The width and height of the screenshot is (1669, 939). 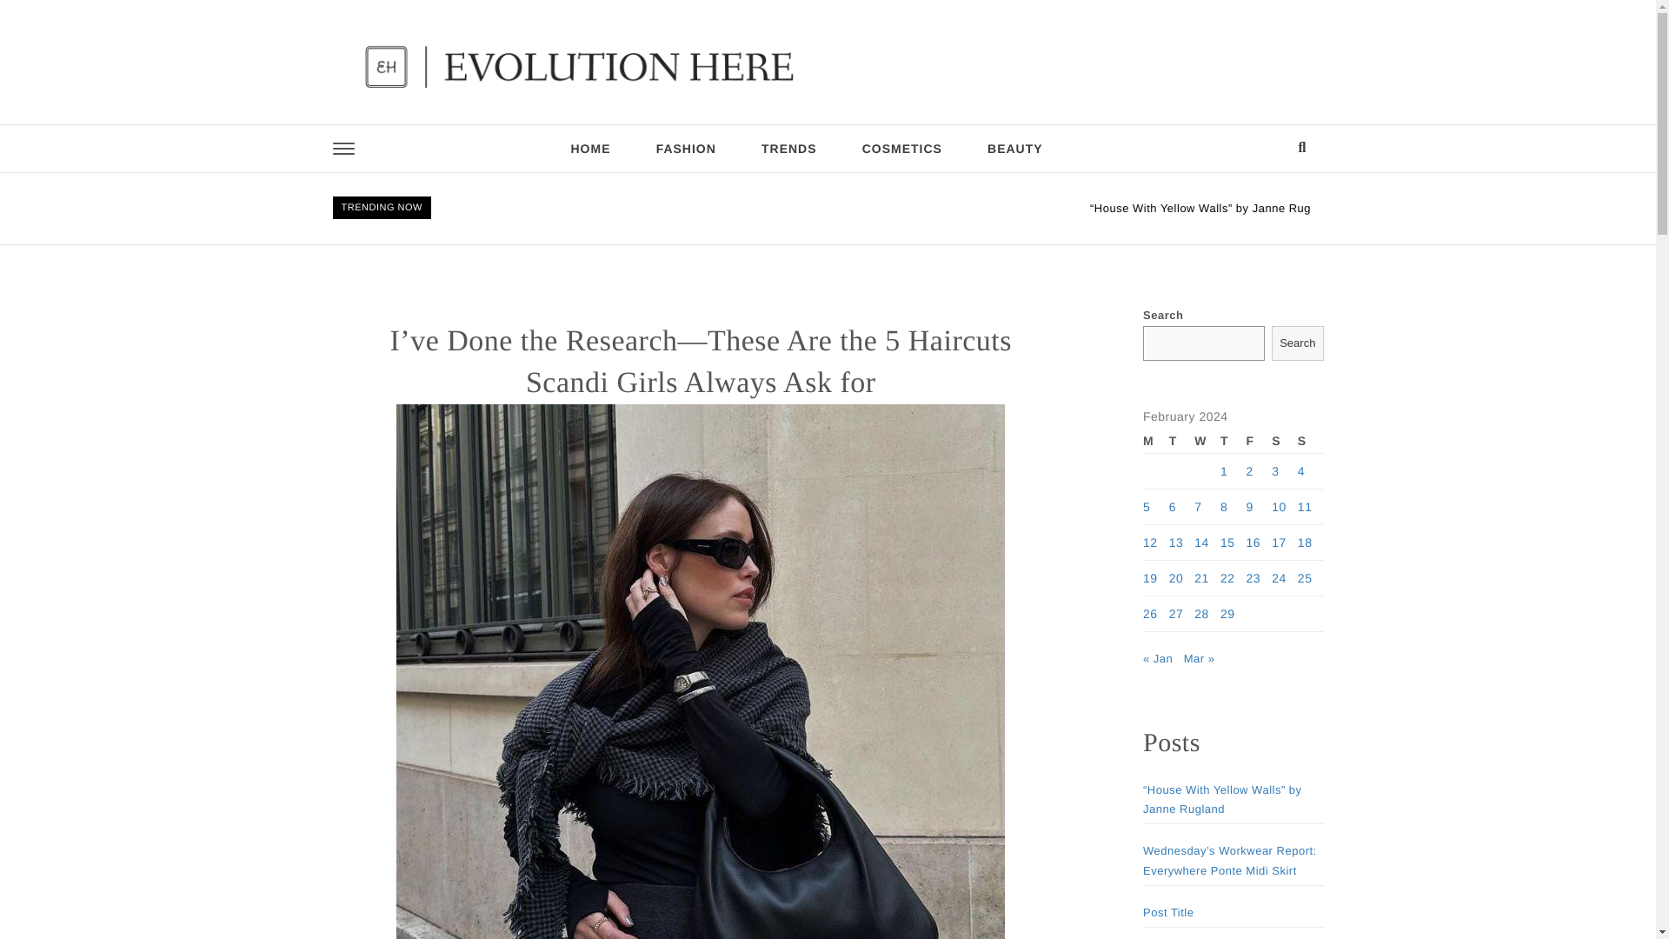 I want to click on Wednesday, so click(x=1207, y=440).